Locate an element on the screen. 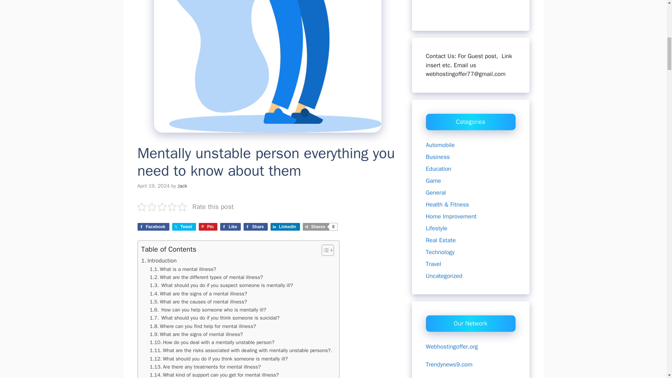 The height and width of the screenshot is (378, 672). Jack is located at coordinates (182, 185).